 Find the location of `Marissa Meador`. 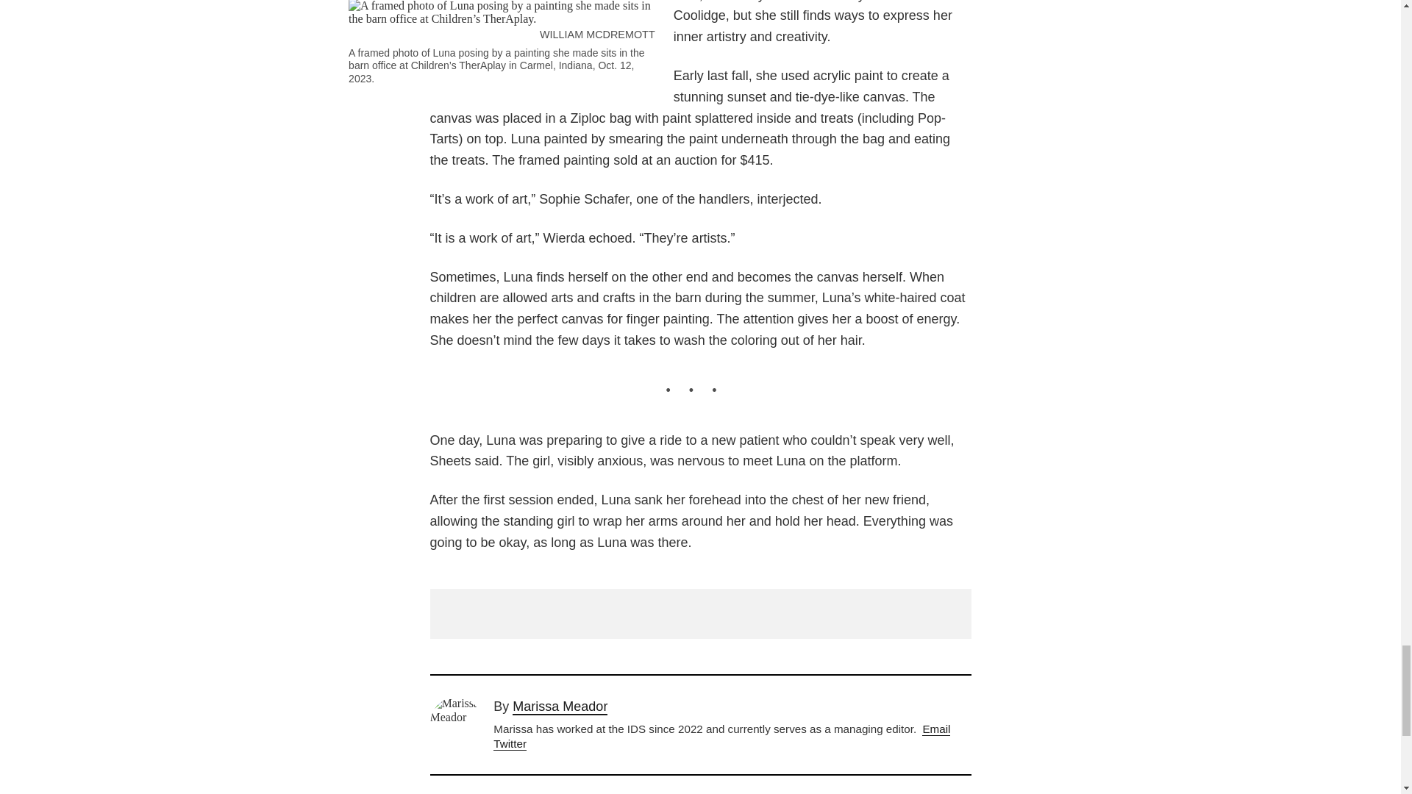

Marissa Meador is located at coordinates (559, 707).